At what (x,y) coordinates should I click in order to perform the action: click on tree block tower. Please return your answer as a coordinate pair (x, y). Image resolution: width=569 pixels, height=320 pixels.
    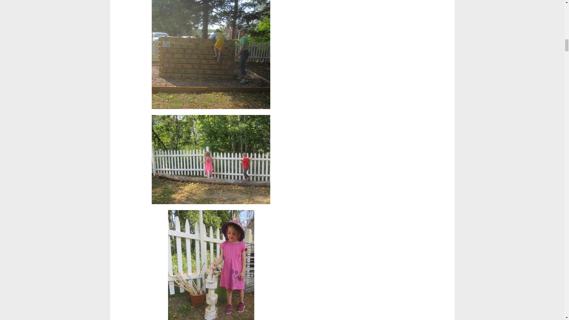
    Looking at the image, I should click on (211, 265).